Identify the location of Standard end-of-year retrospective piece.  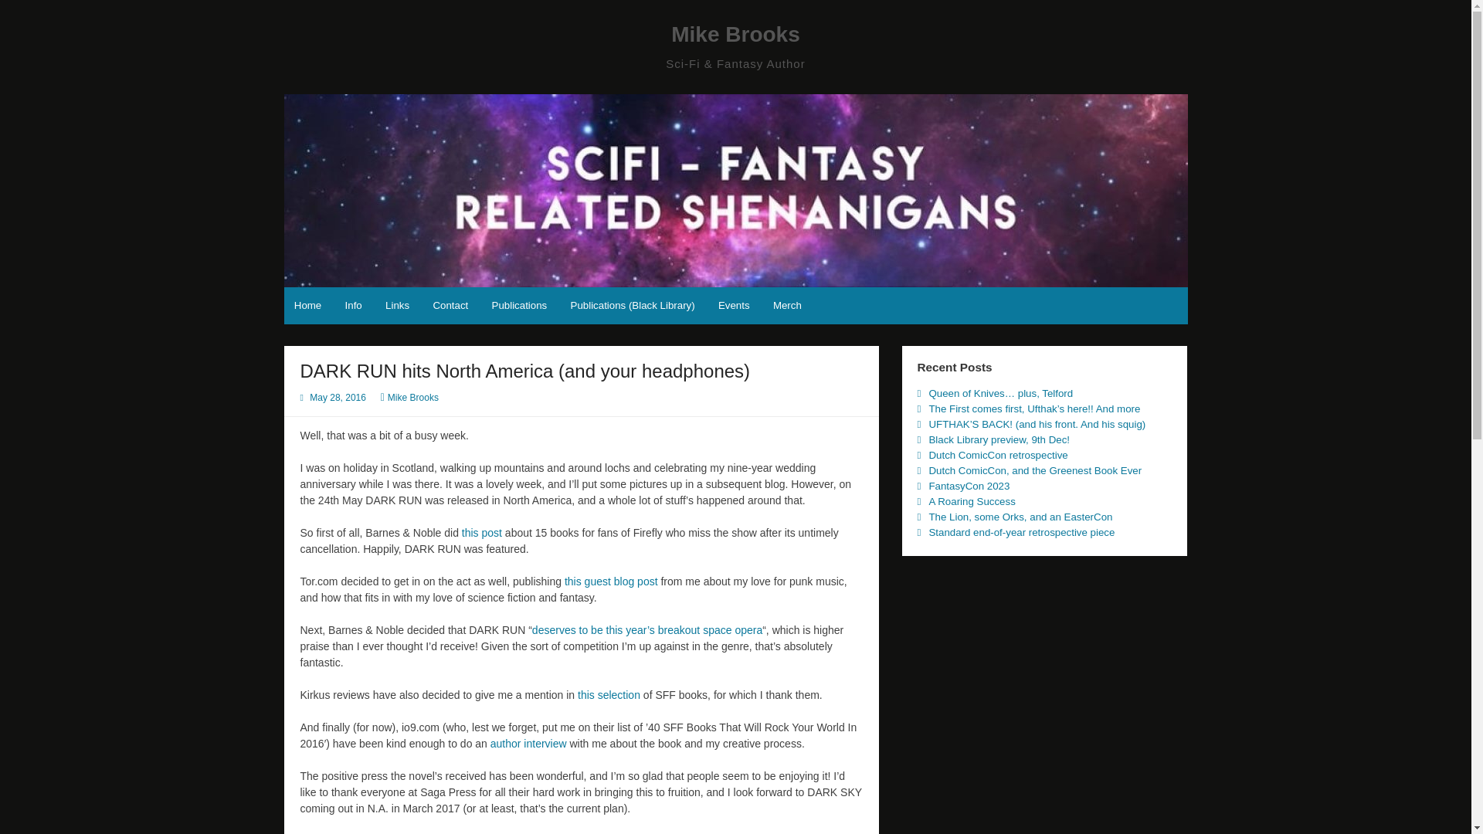
(1021, 531).